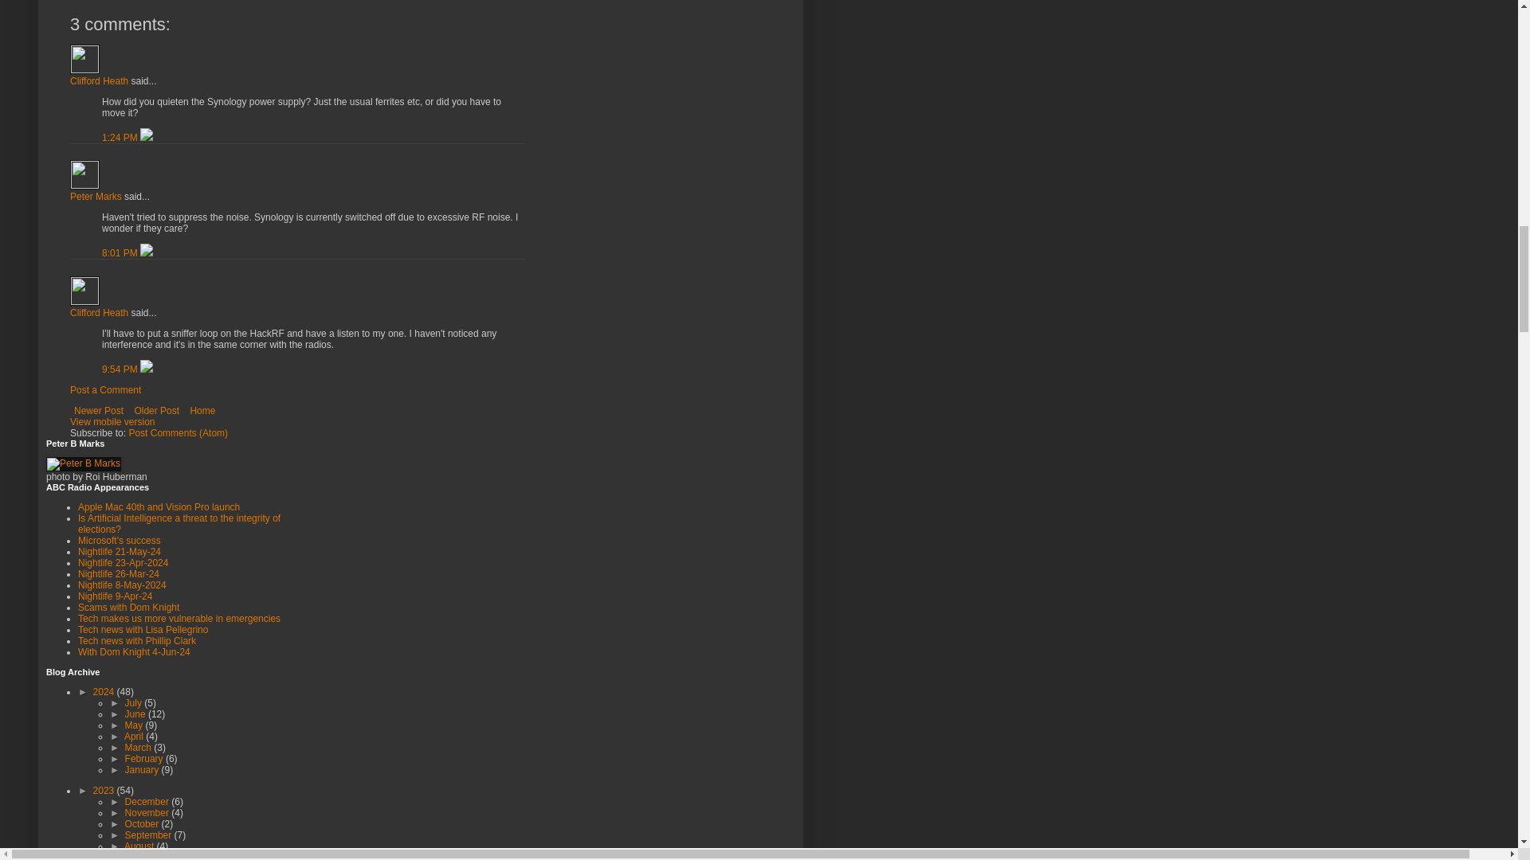 The width and height of the screenshot is (1530, 860). Describe the element at coordinates (159, 506) in the screenshot. I see `Apple Mac 40th and Vision Pro launch` at that location.